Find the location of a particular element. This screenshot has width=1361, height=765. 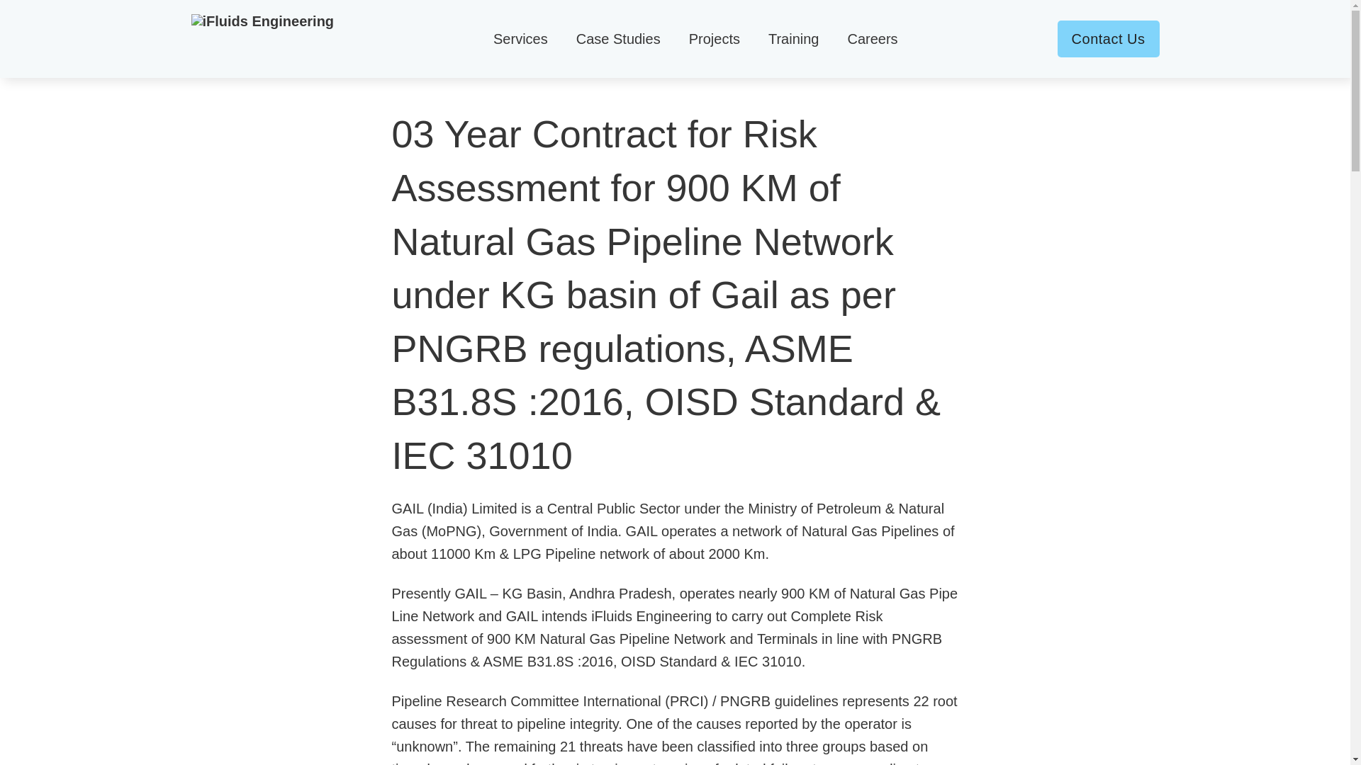

Careers is located at coordinates (872, 38).